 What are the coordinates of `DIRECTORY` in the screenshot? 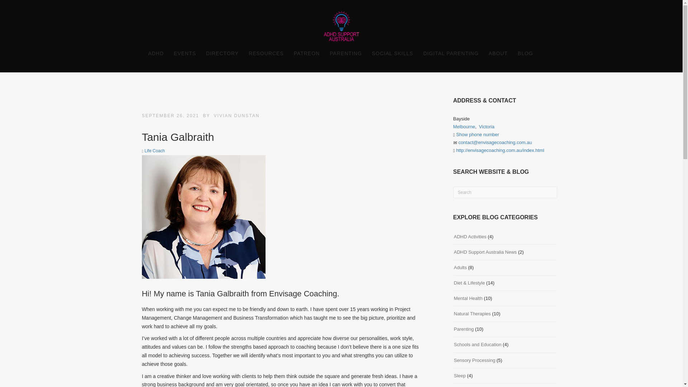 It's located at (222, 54).